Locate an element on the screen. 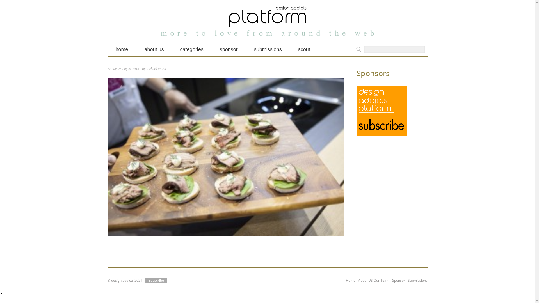 The height and width of the screenshot is (303, 539). about us is located at coordinates (154, 49).